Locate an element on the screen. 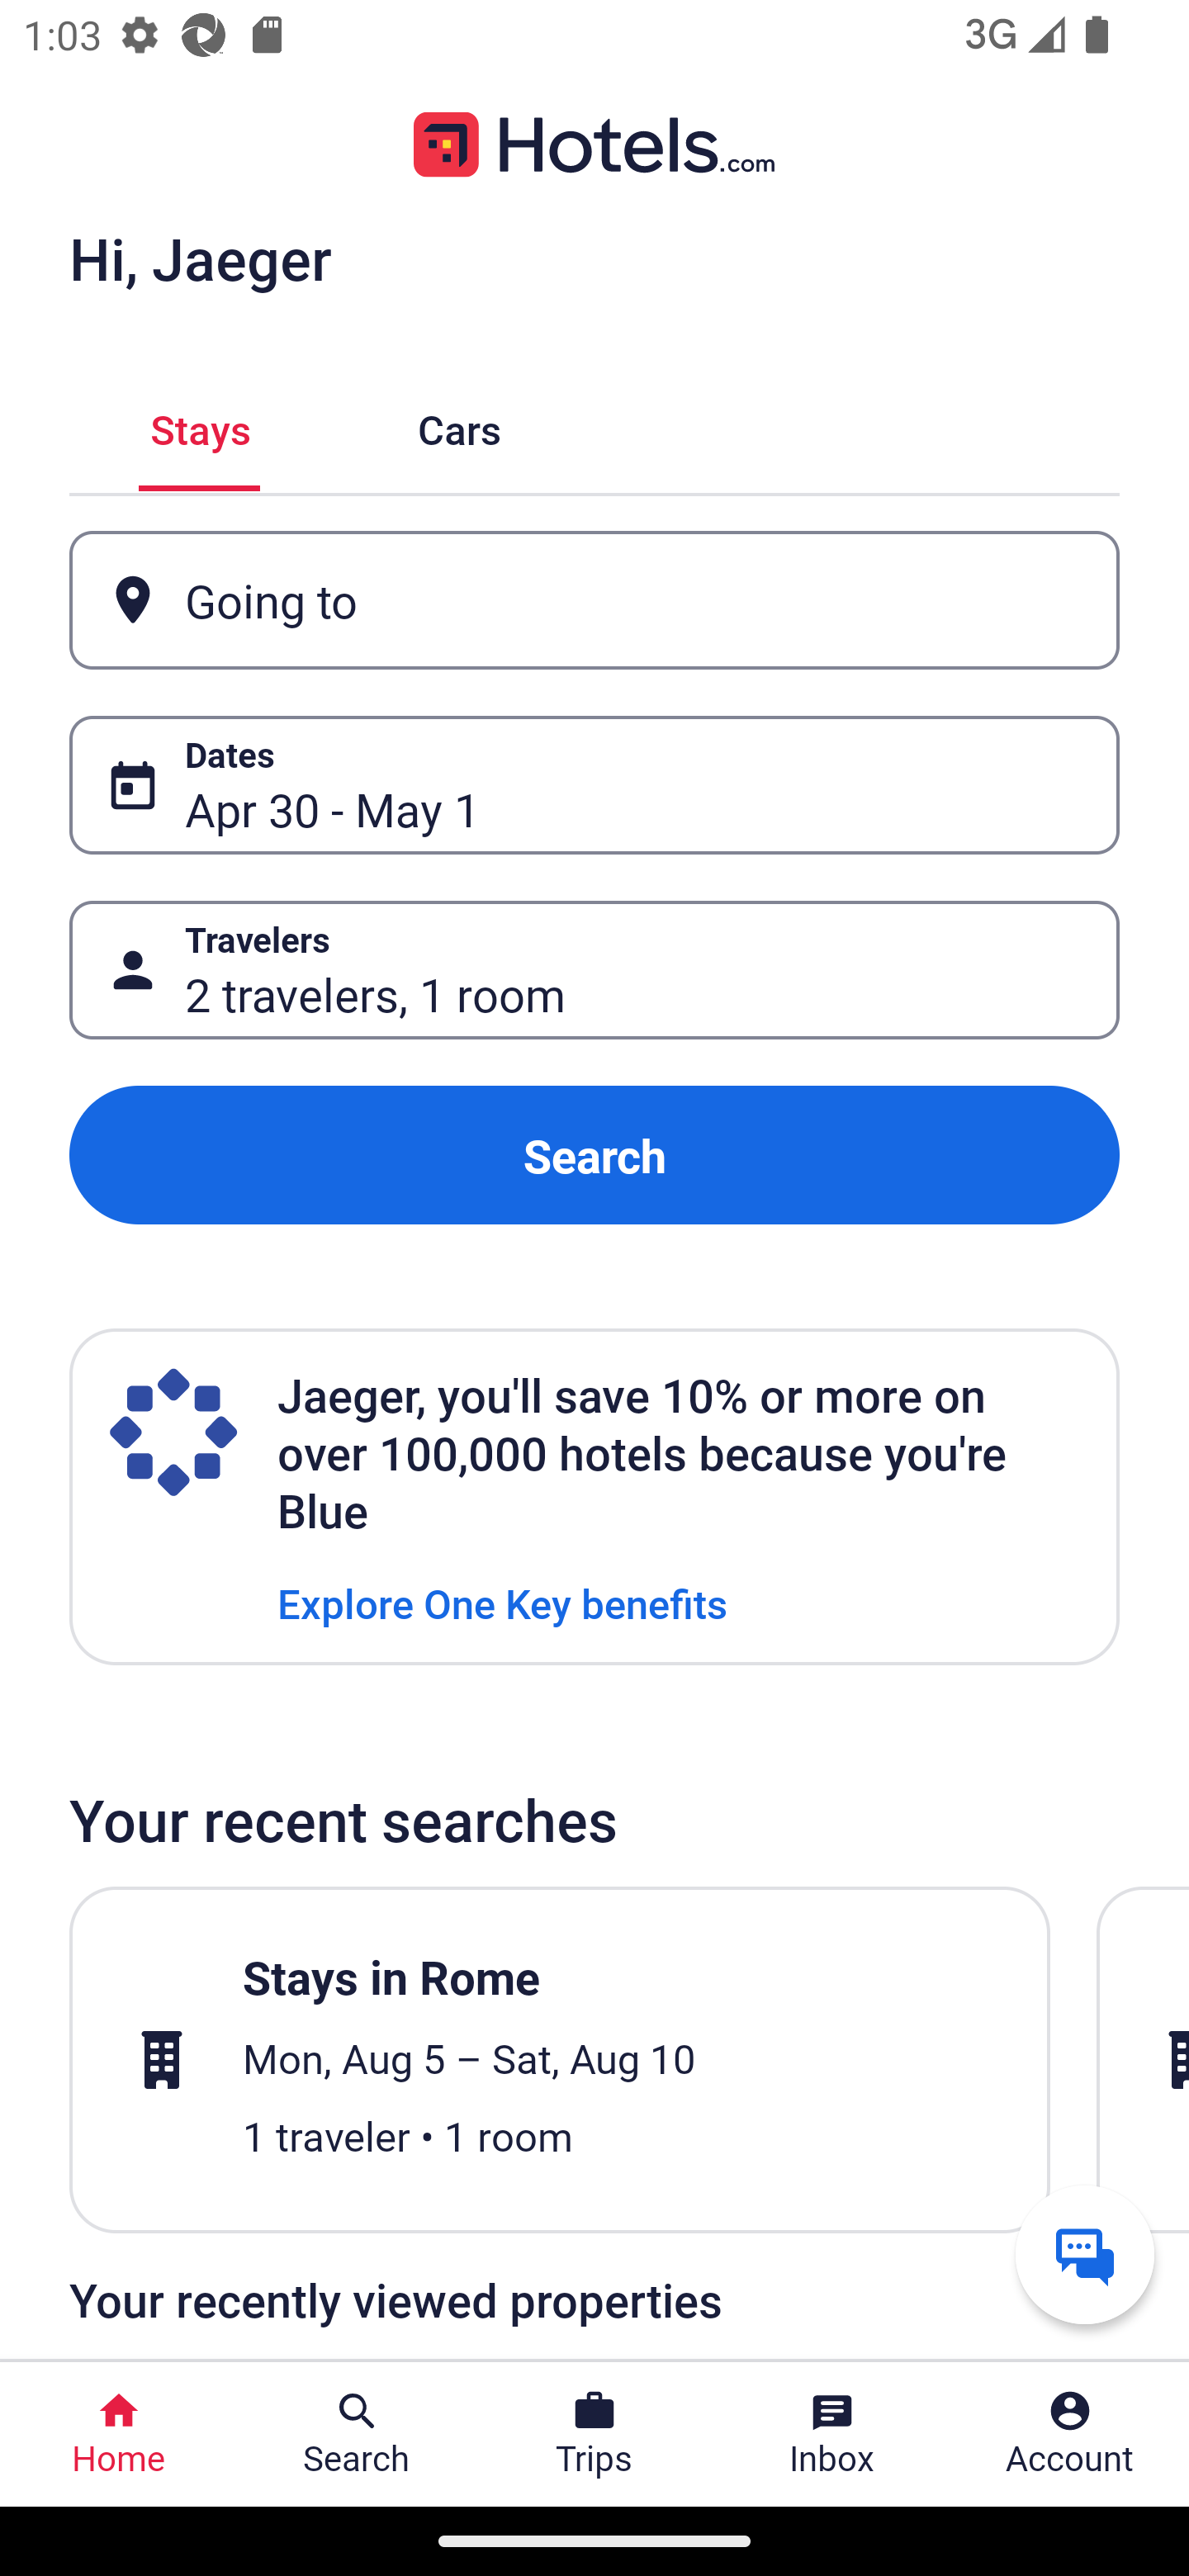  Going to Button is located at coordinates (594, 599).